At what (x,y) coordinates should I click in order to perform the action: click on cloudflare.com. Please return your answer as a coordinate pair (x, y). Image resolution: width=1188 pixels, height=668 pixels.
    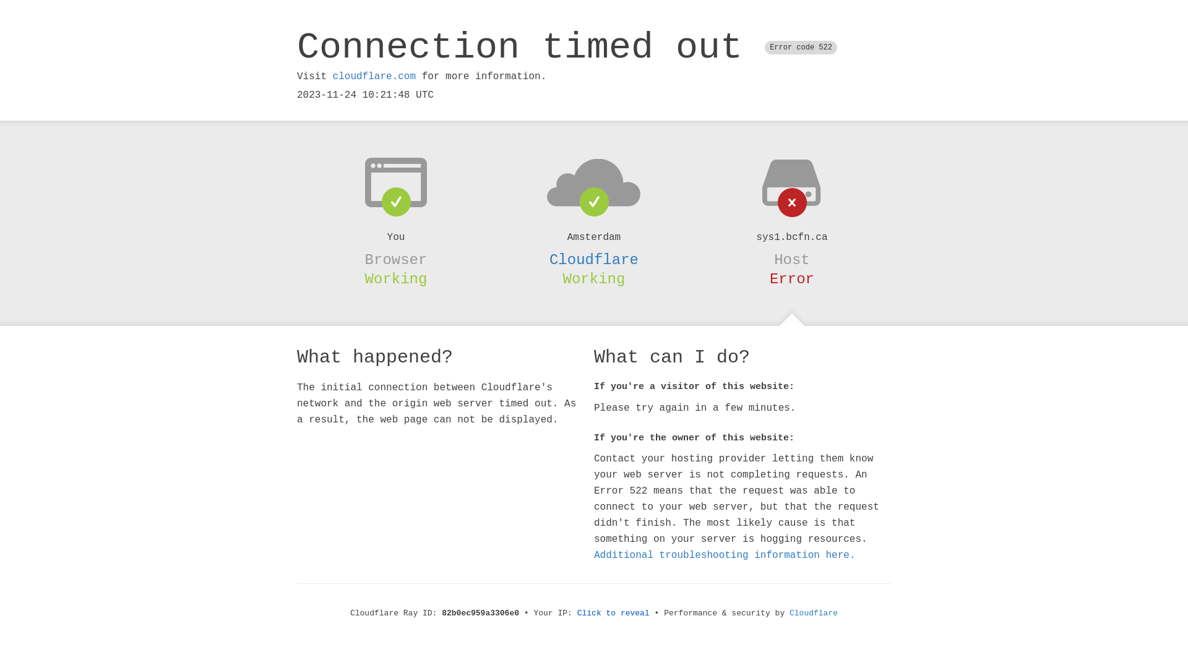
    Looking at the image, I should click on (374, 77).